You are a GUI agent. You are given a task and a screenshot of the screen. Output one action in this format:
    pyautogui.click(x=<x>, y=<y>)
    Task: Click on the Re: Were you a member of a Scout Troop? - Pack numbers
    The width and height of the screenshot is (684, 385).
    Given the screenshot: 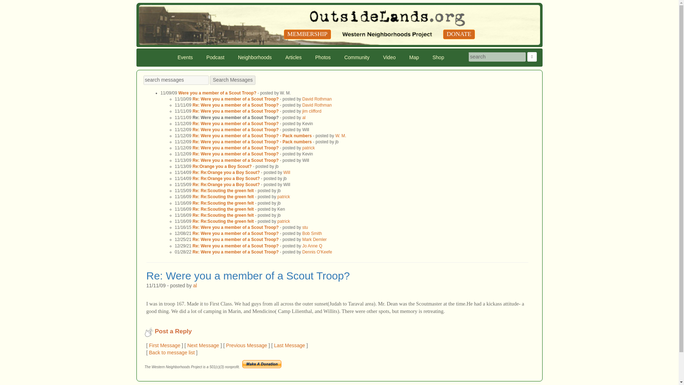 What is the action you would take?
    pyautogui.click(x=252, y=142)
    